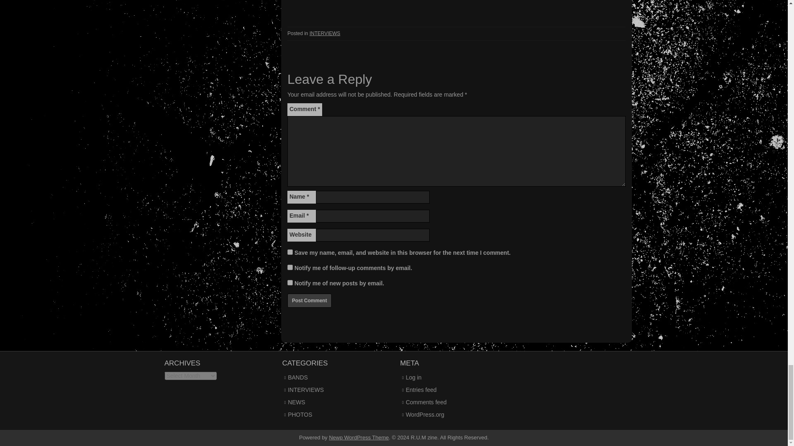 The image size is (794, 446). I want to click on Post Comment, so click(309, 301).